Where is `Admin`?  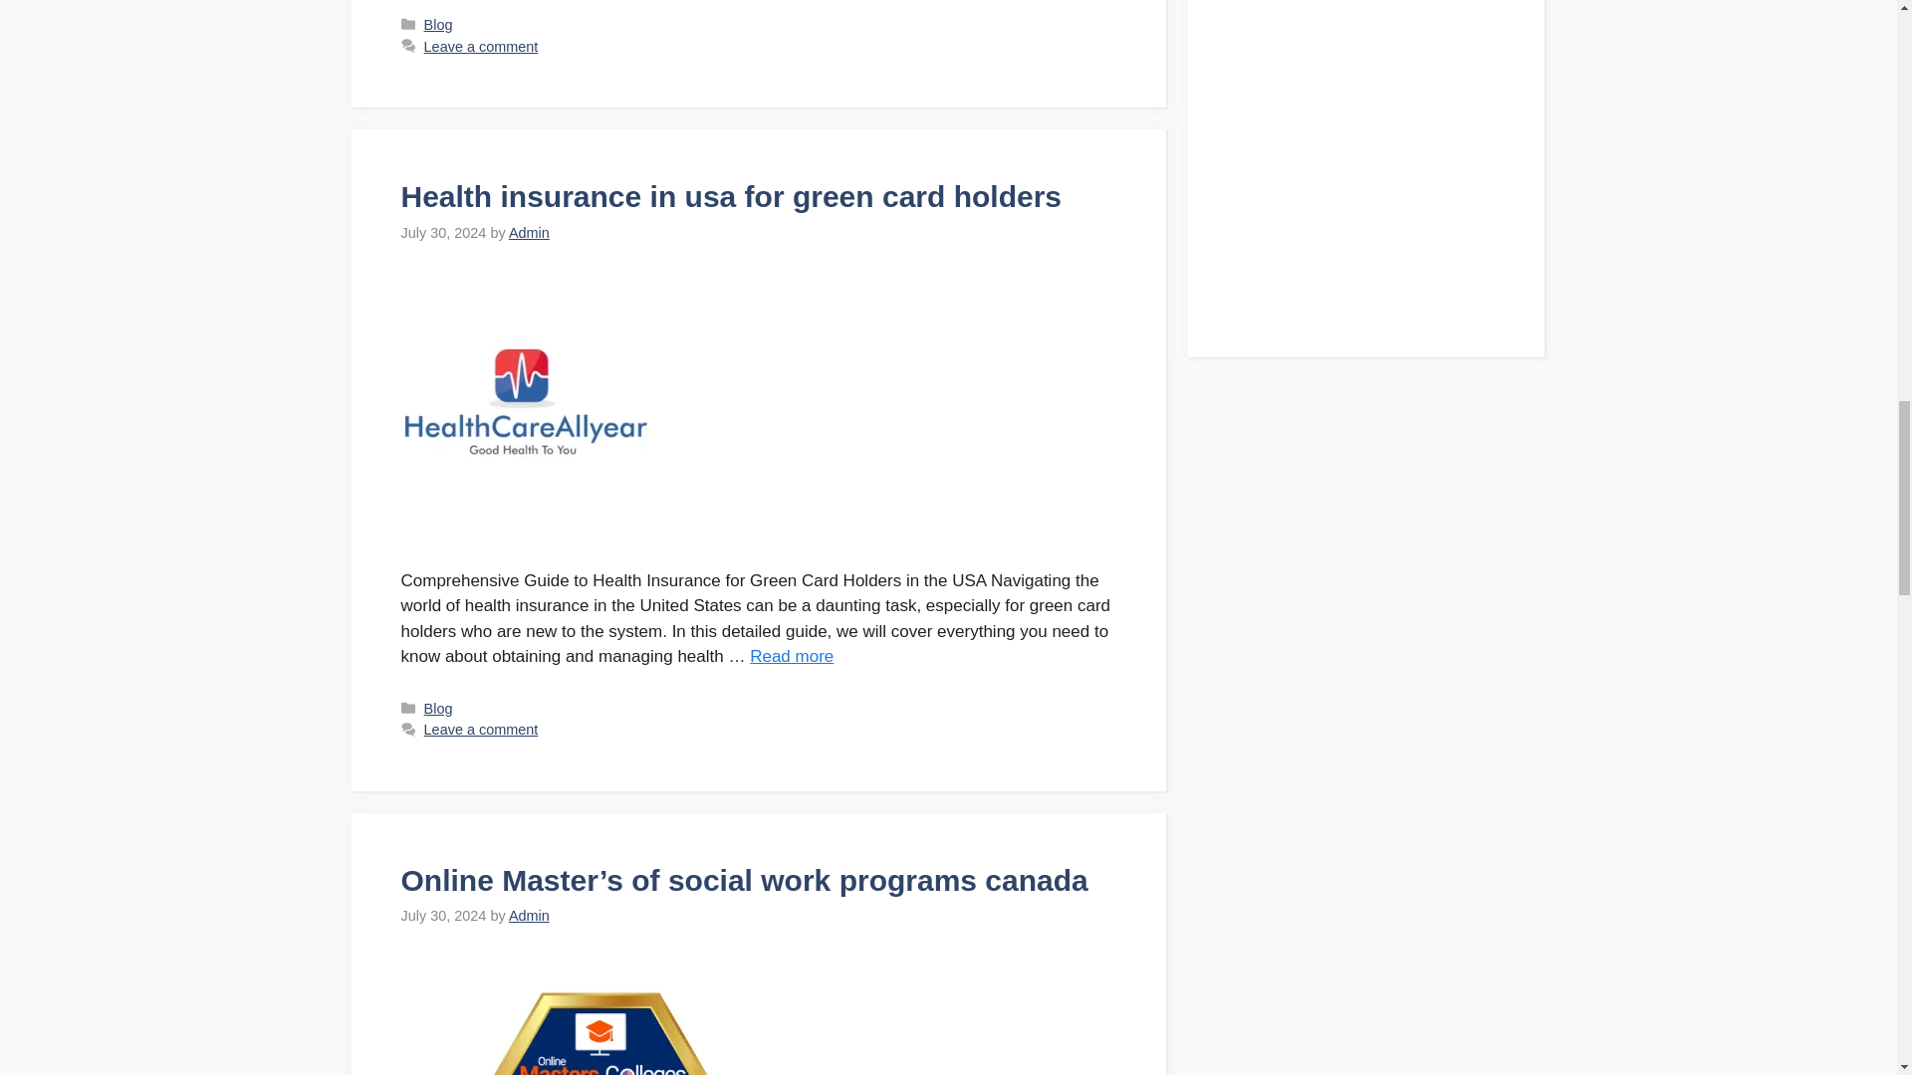 Admin is located at coordinates (529, 232).